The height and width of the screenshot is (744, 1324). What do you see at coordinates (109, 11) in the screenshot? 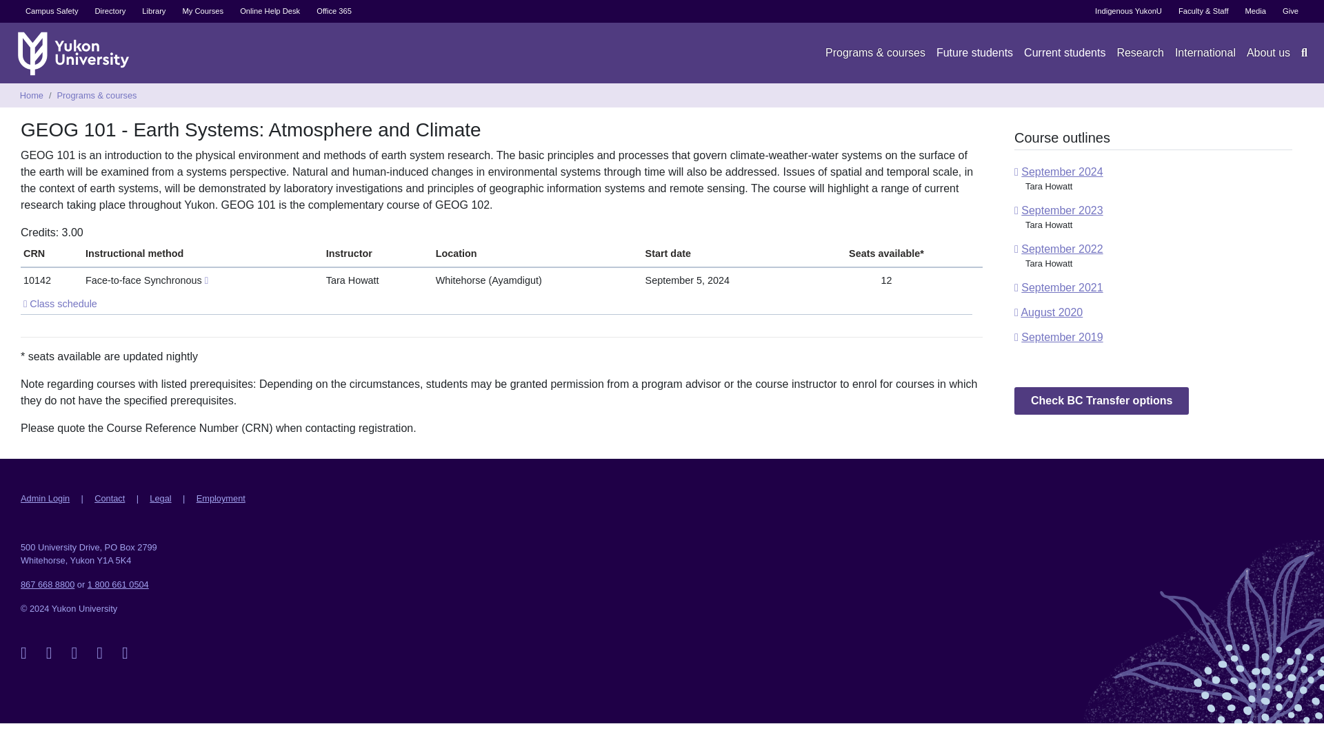
I see `Directory` at bounding box center [109, 11].